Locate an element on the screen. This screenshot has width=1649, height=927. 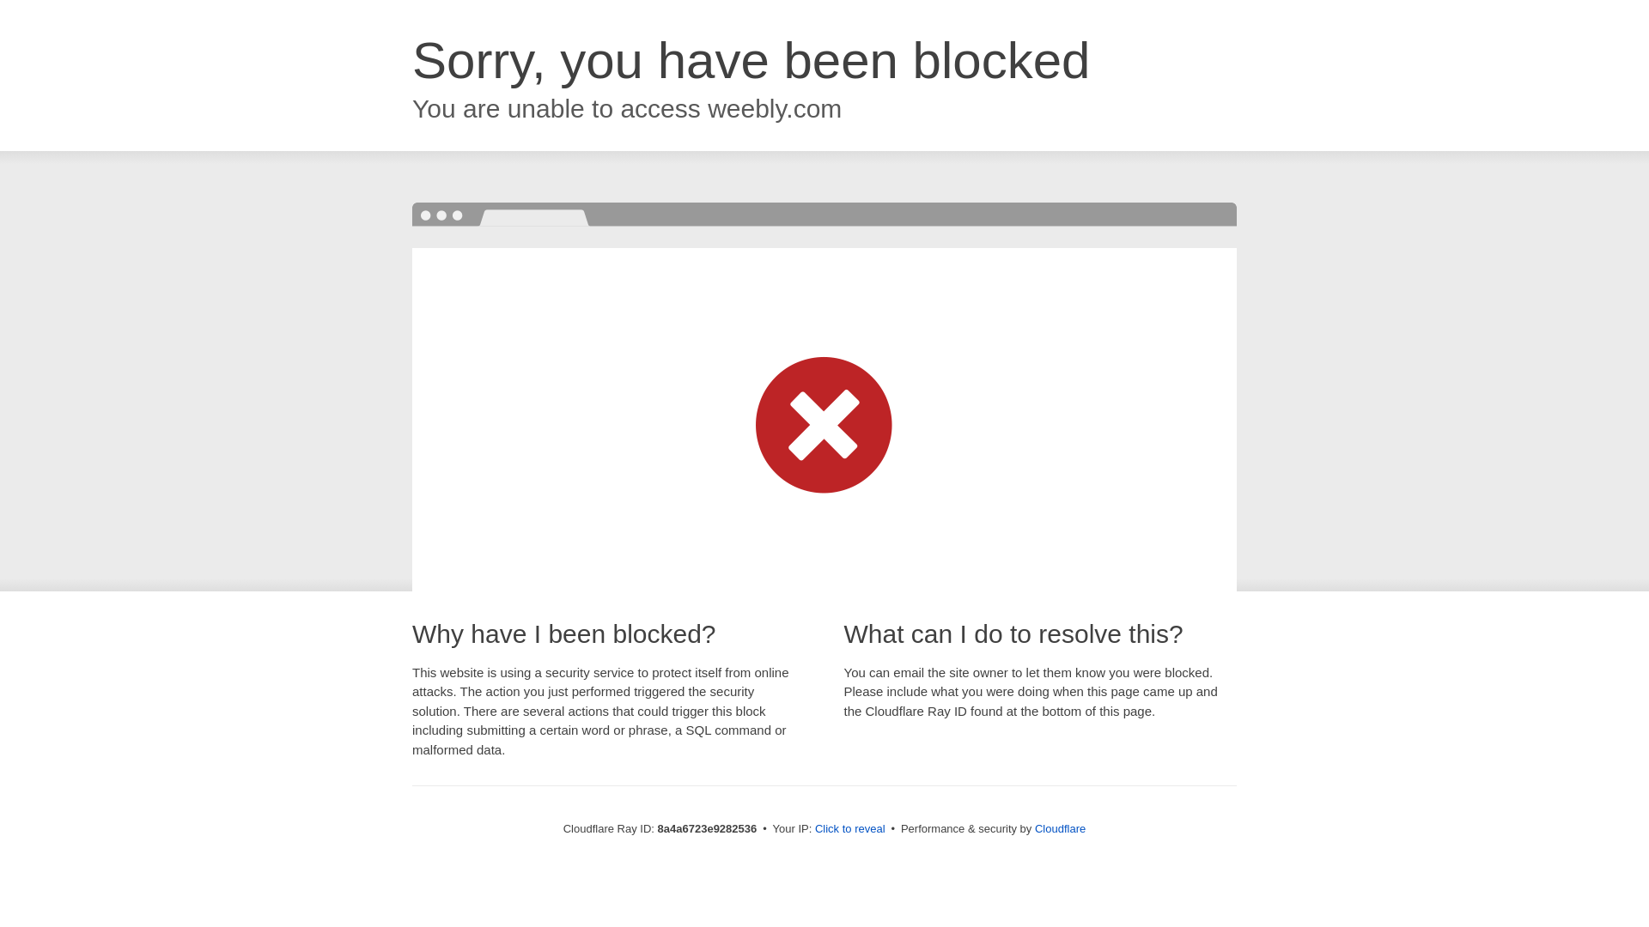
Cloudflare is located at coordinates (1060, 828).